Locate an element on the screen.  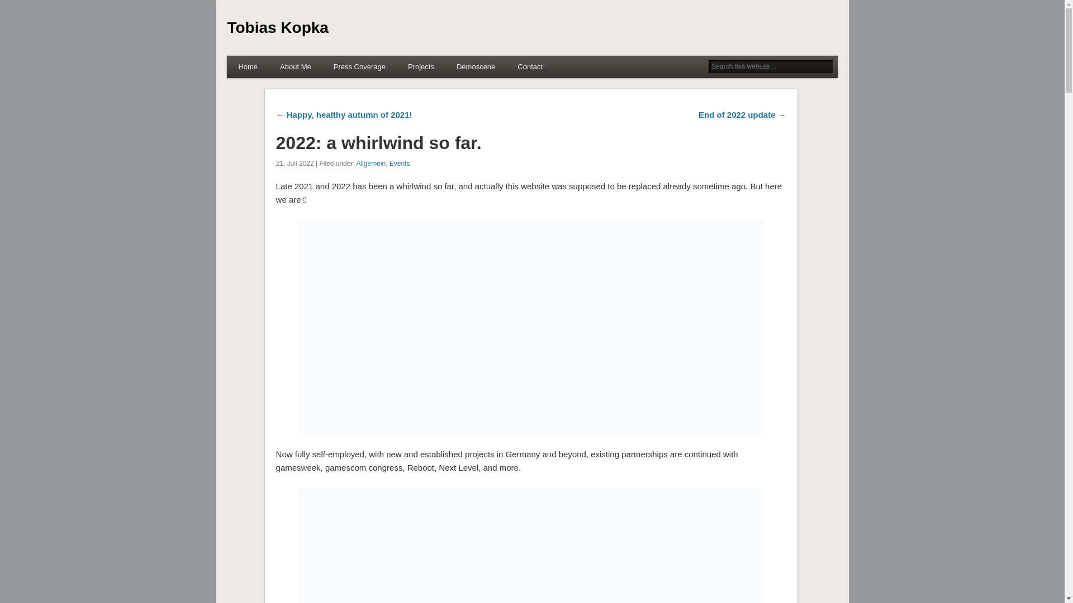
Search is located at coordinates (8, 6).